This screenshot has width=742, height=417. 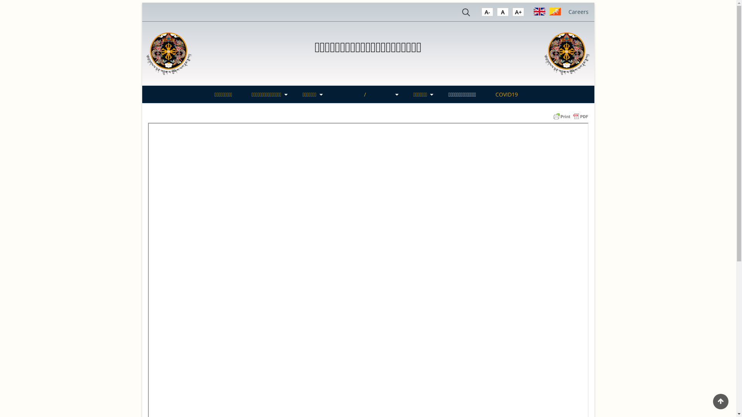 I want to click on Back to Top, so click(x=721, y=402).